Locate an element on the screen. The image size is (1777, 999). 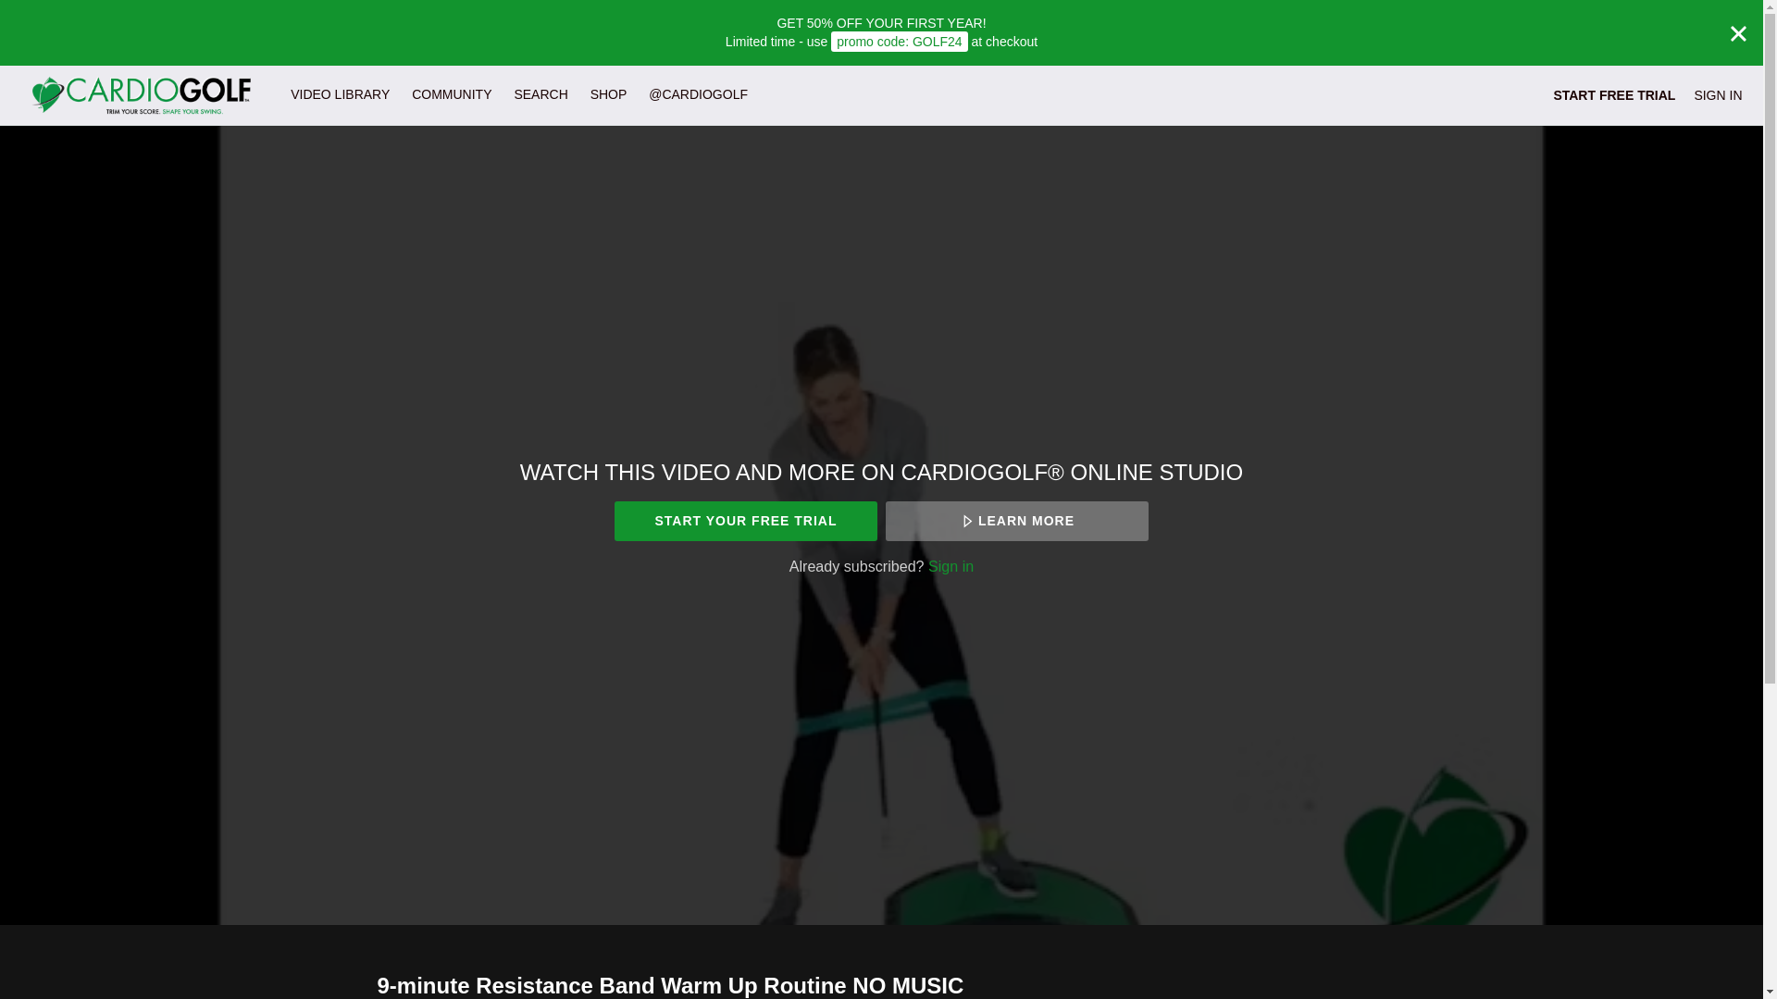
SHOP is located at coordinates (608, 94).